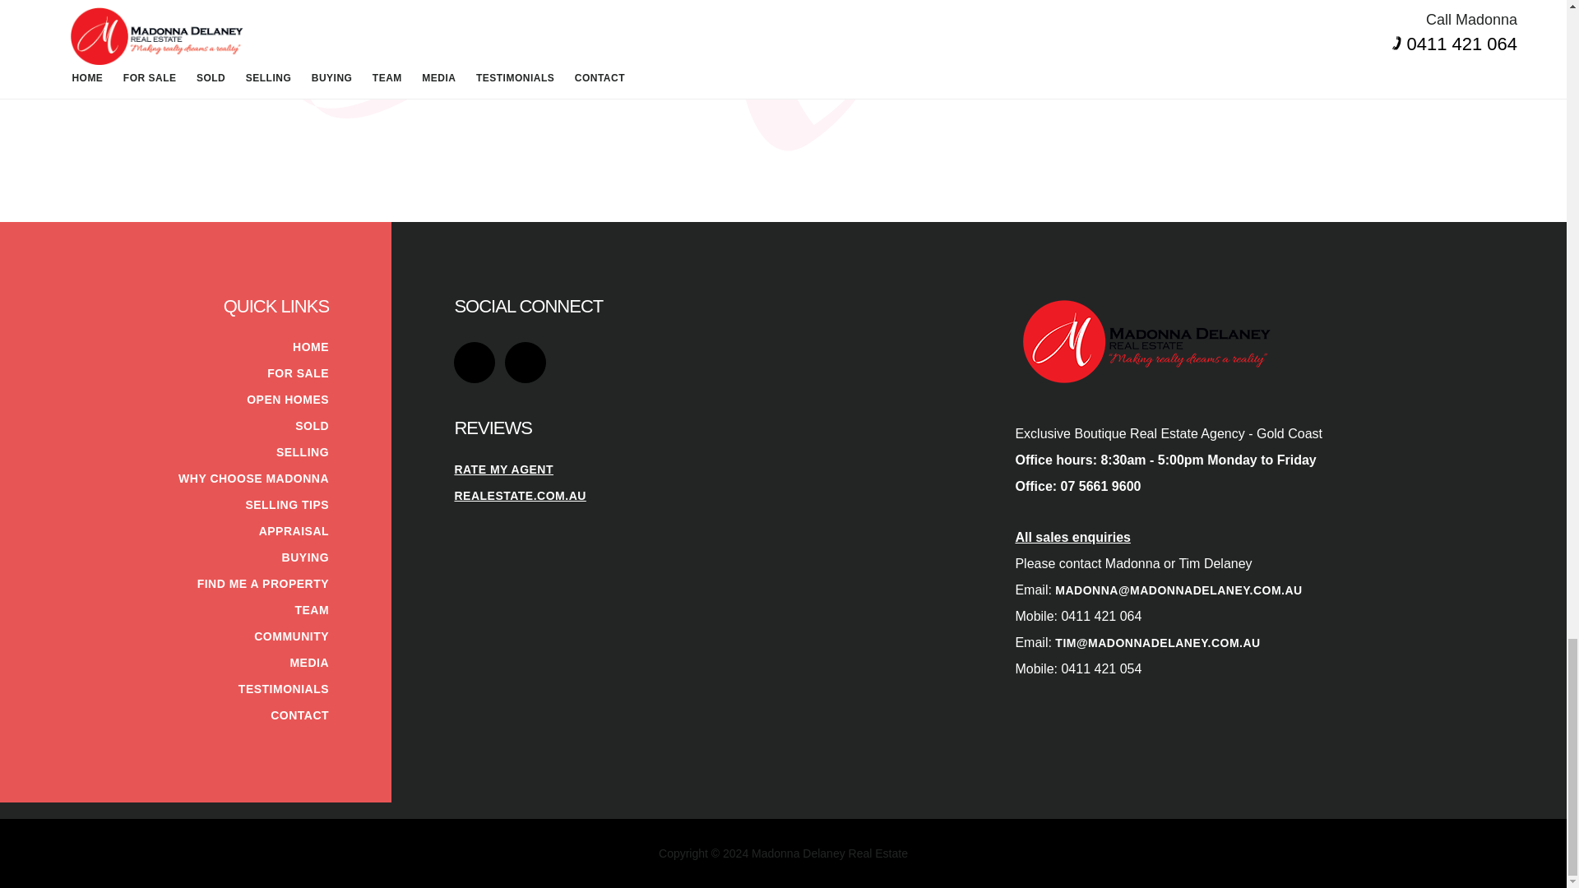  I want to click on OPEN HOMES, so click(287, 400).